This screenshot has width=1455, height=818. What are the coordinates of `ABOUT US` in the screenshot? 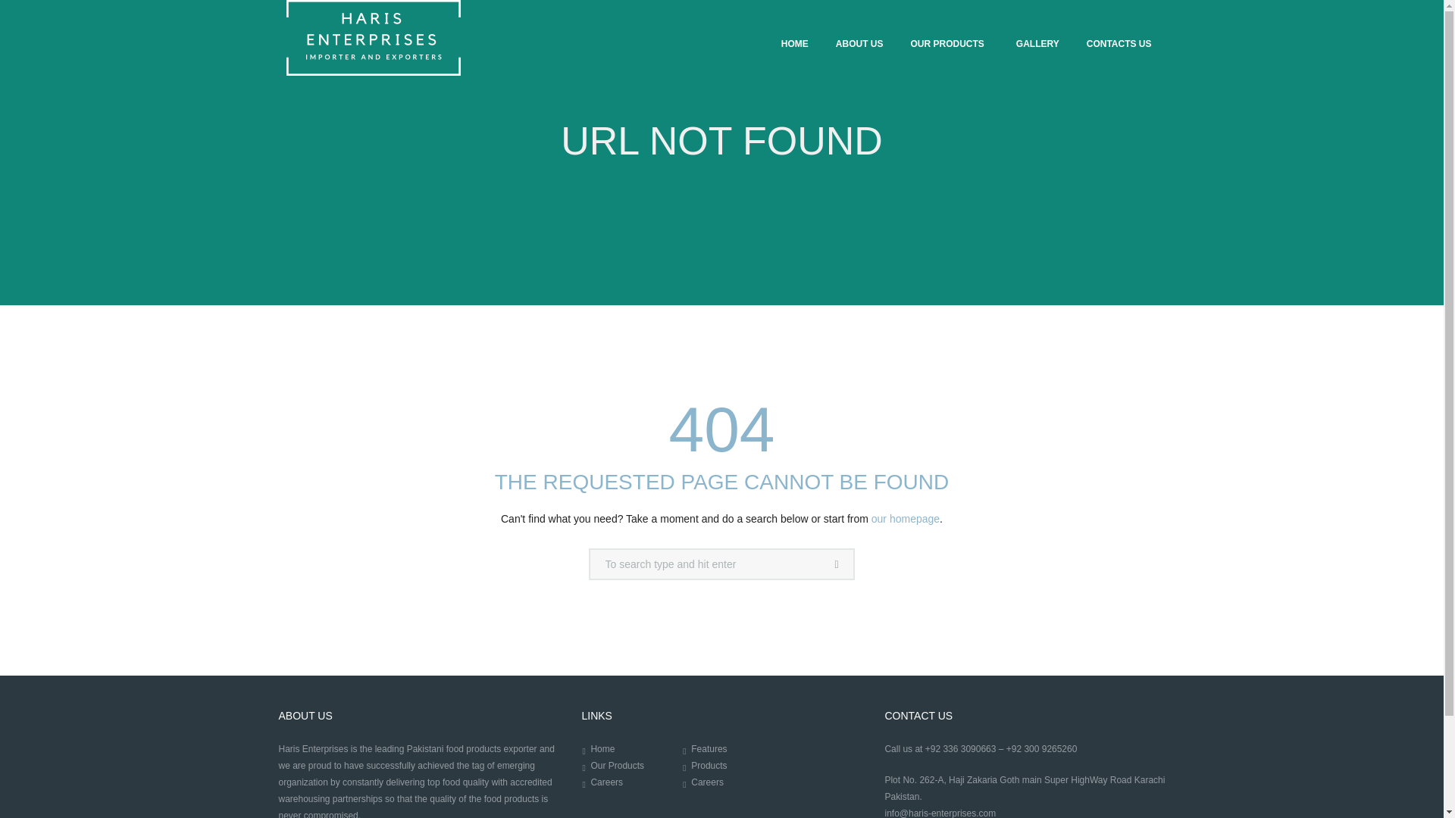 It's located at (859, 45).